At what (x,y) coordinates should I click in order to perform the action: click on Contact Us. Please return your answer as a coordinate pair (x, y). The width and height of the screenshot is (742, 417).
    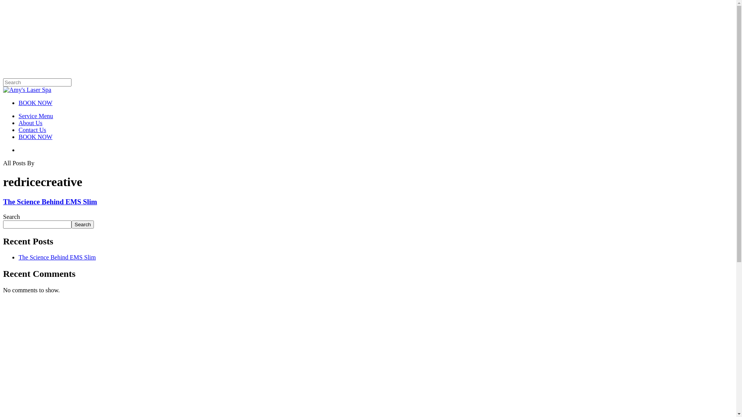
    Looking at the image, I should click on (32, 130).